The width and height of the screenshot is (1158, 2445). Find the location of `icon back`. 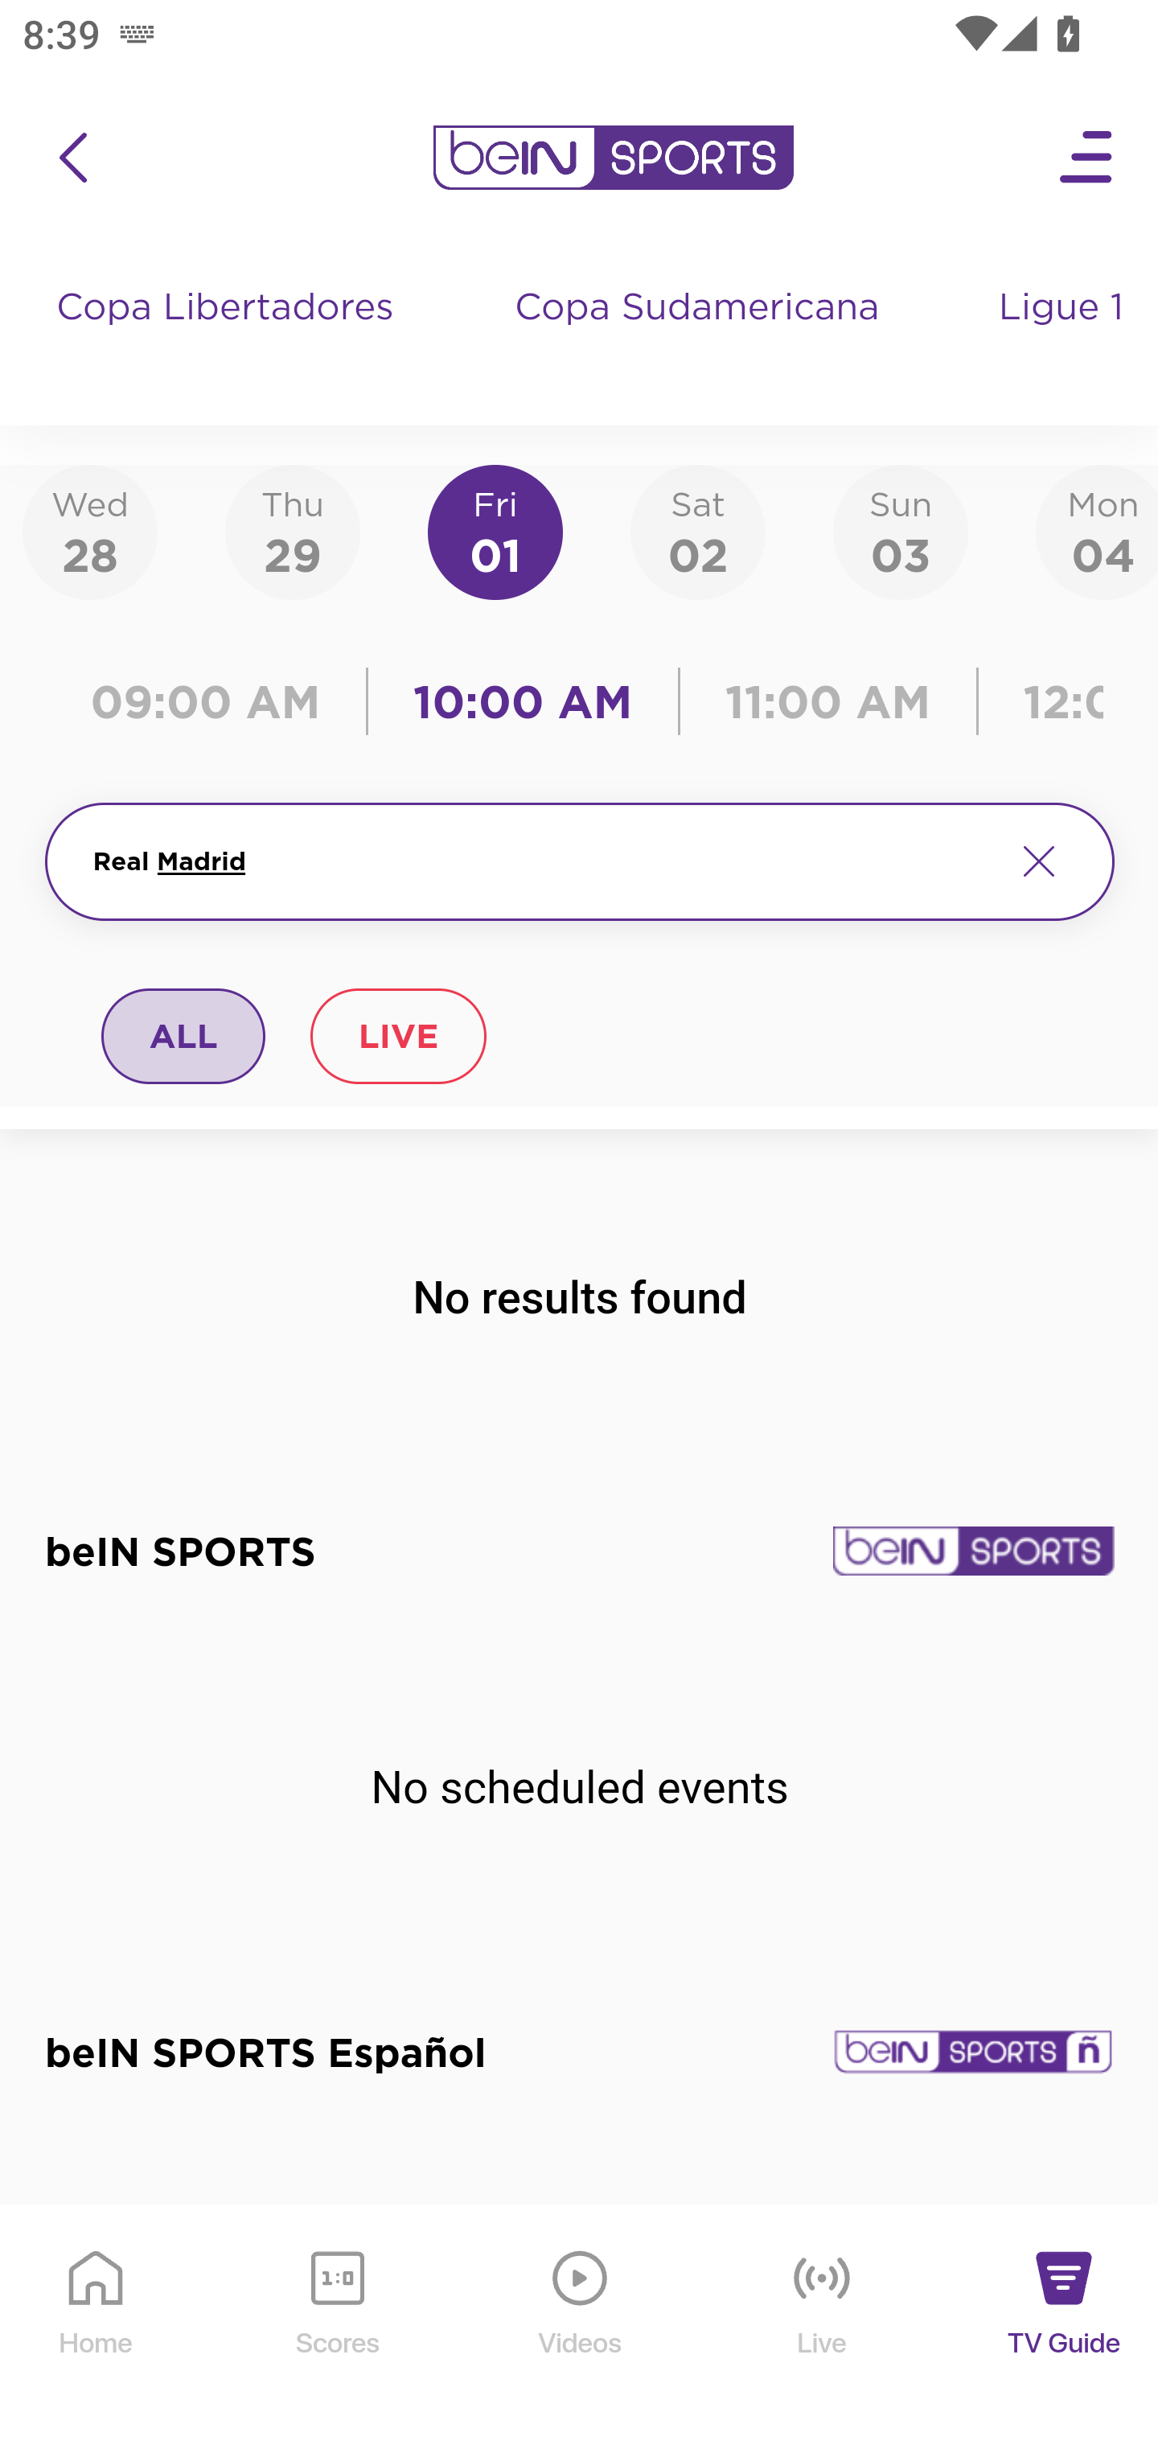

icon back is located at coordinates (72, 158).